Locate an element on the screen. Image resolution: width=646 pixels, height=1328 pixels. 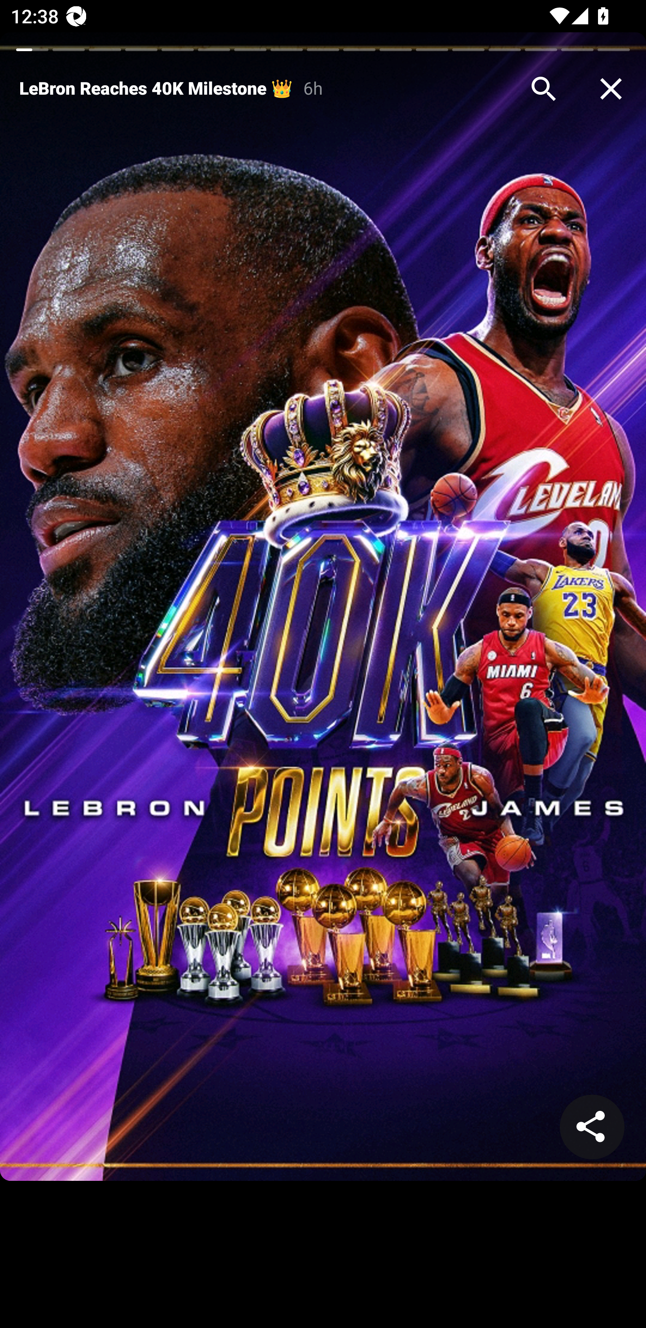
search is located at coordinates (544, 89).